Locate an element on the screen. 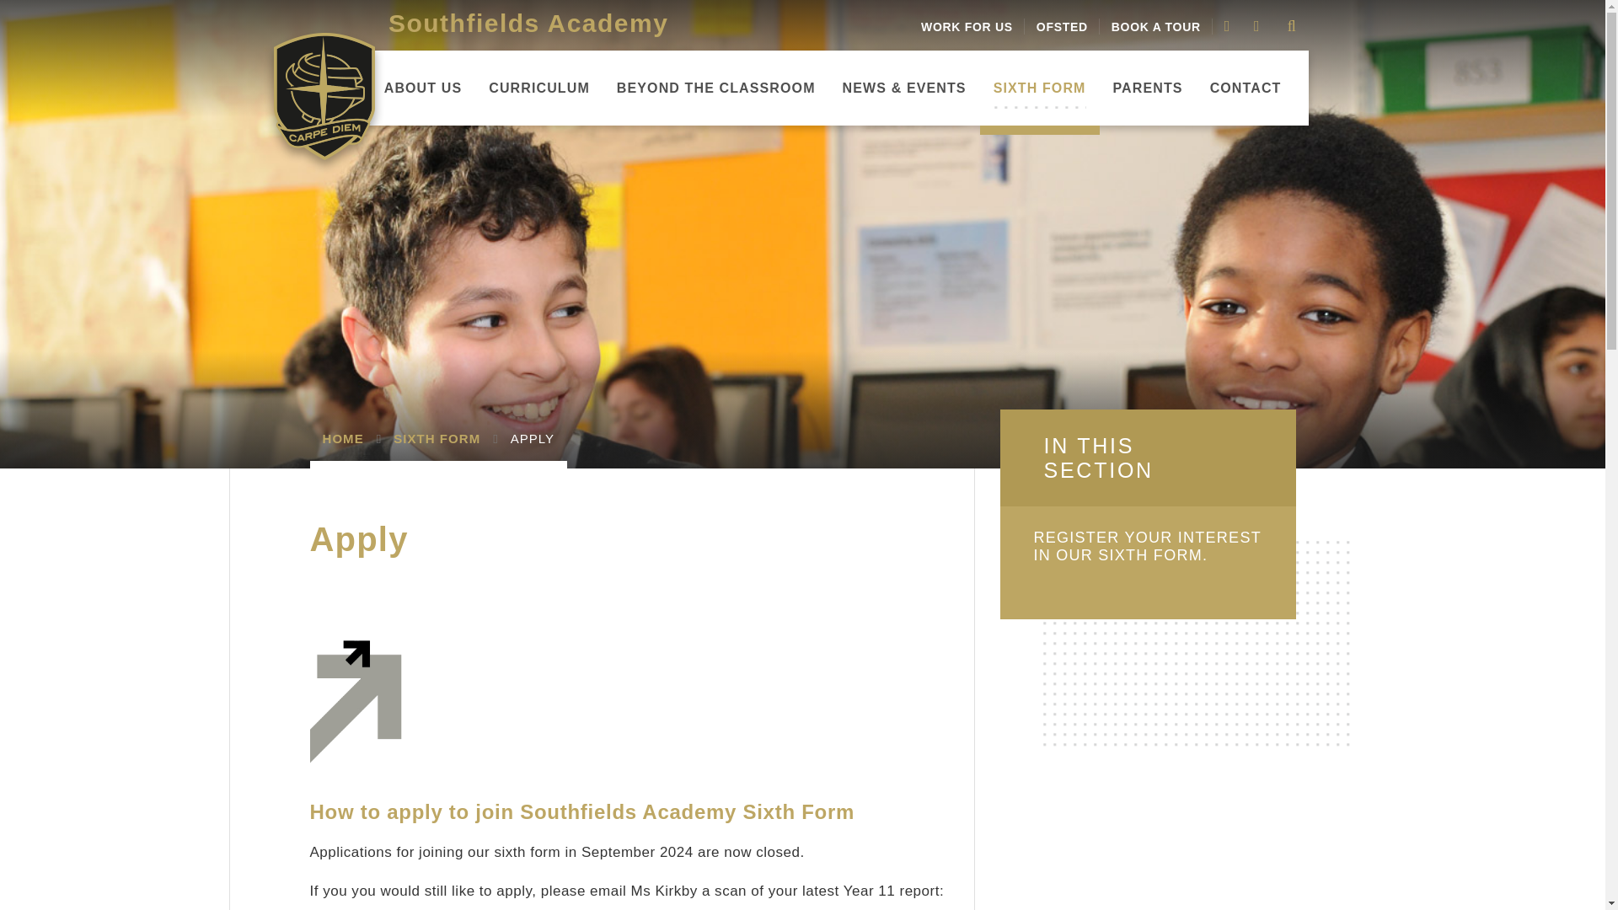  HOME is located at coordinates (335, 88).